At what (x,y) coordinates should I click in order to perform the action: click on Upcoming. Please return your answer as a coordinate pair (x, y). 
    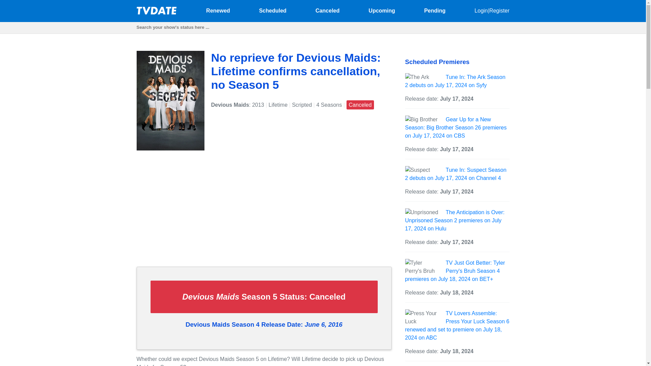
    Looking at the image, I should click on (382, 10).